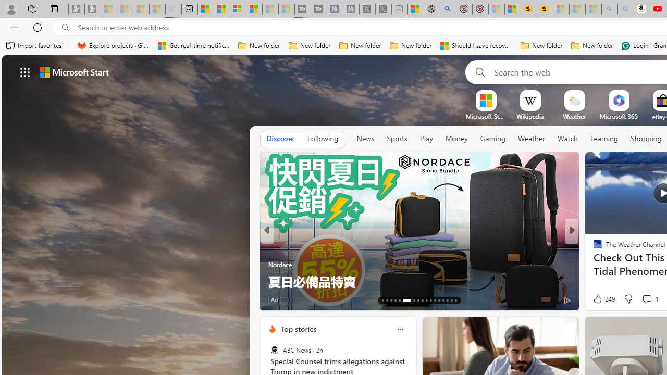 This screenshot has width=667, height=375. What do you see at coordinates (25, 72) in the screenshot?
I see `Class: control` at bounding box center [25, 72].